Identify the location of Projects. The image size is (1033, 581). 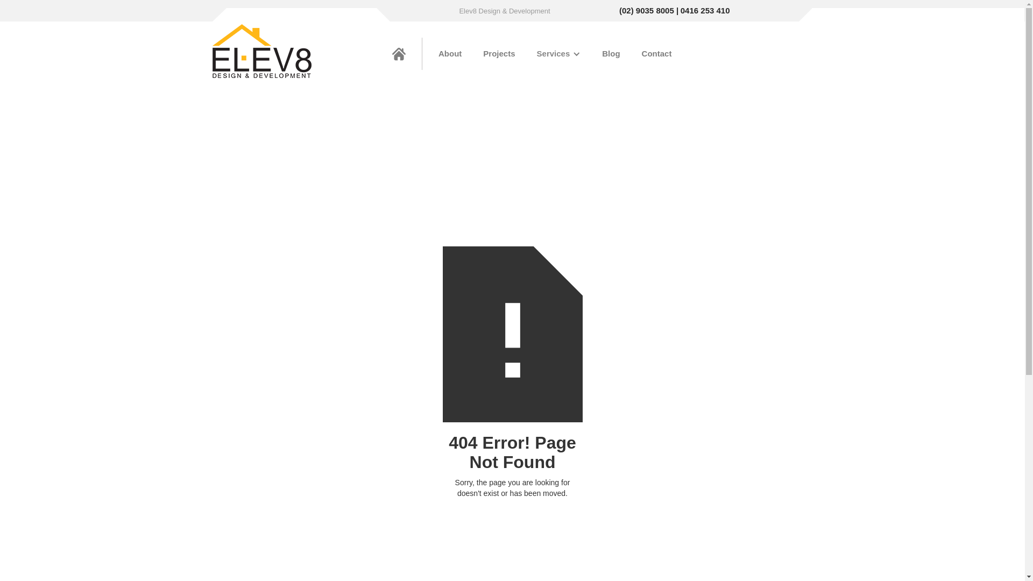
(499, 54).